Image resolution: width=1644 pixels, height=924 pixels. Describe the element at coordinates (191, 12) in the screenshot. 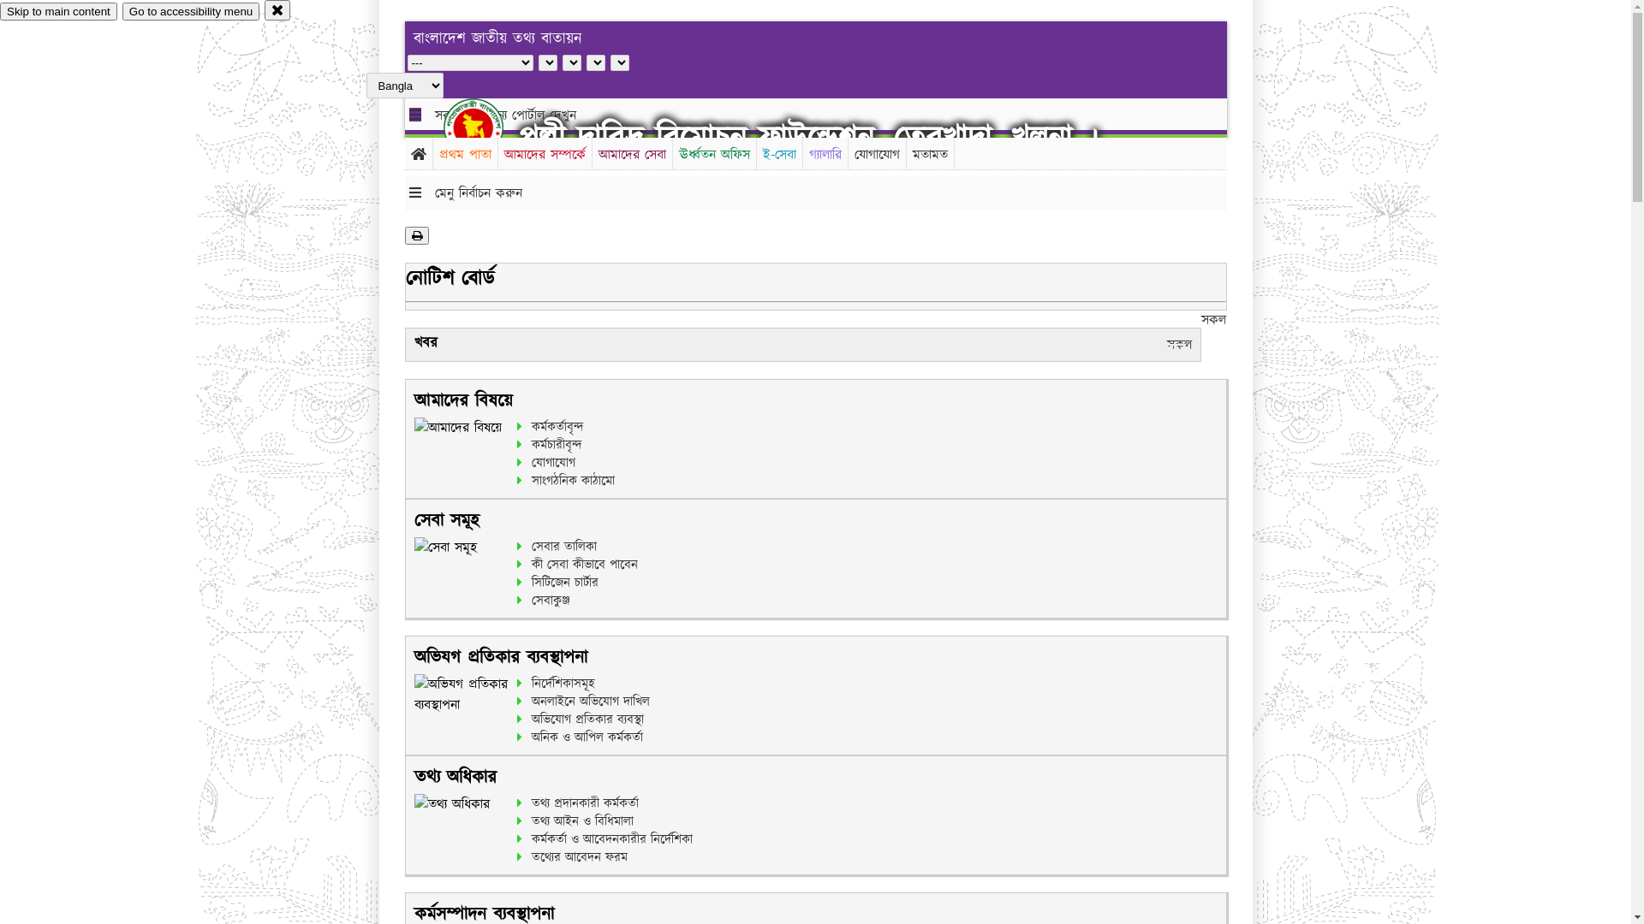

I see `Go to accessibility menu` at that location.